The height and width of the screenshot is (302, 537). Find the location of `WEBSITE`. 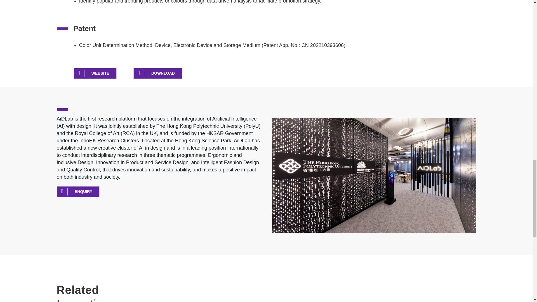

WEBSITE is located at coordinates (95, 73).